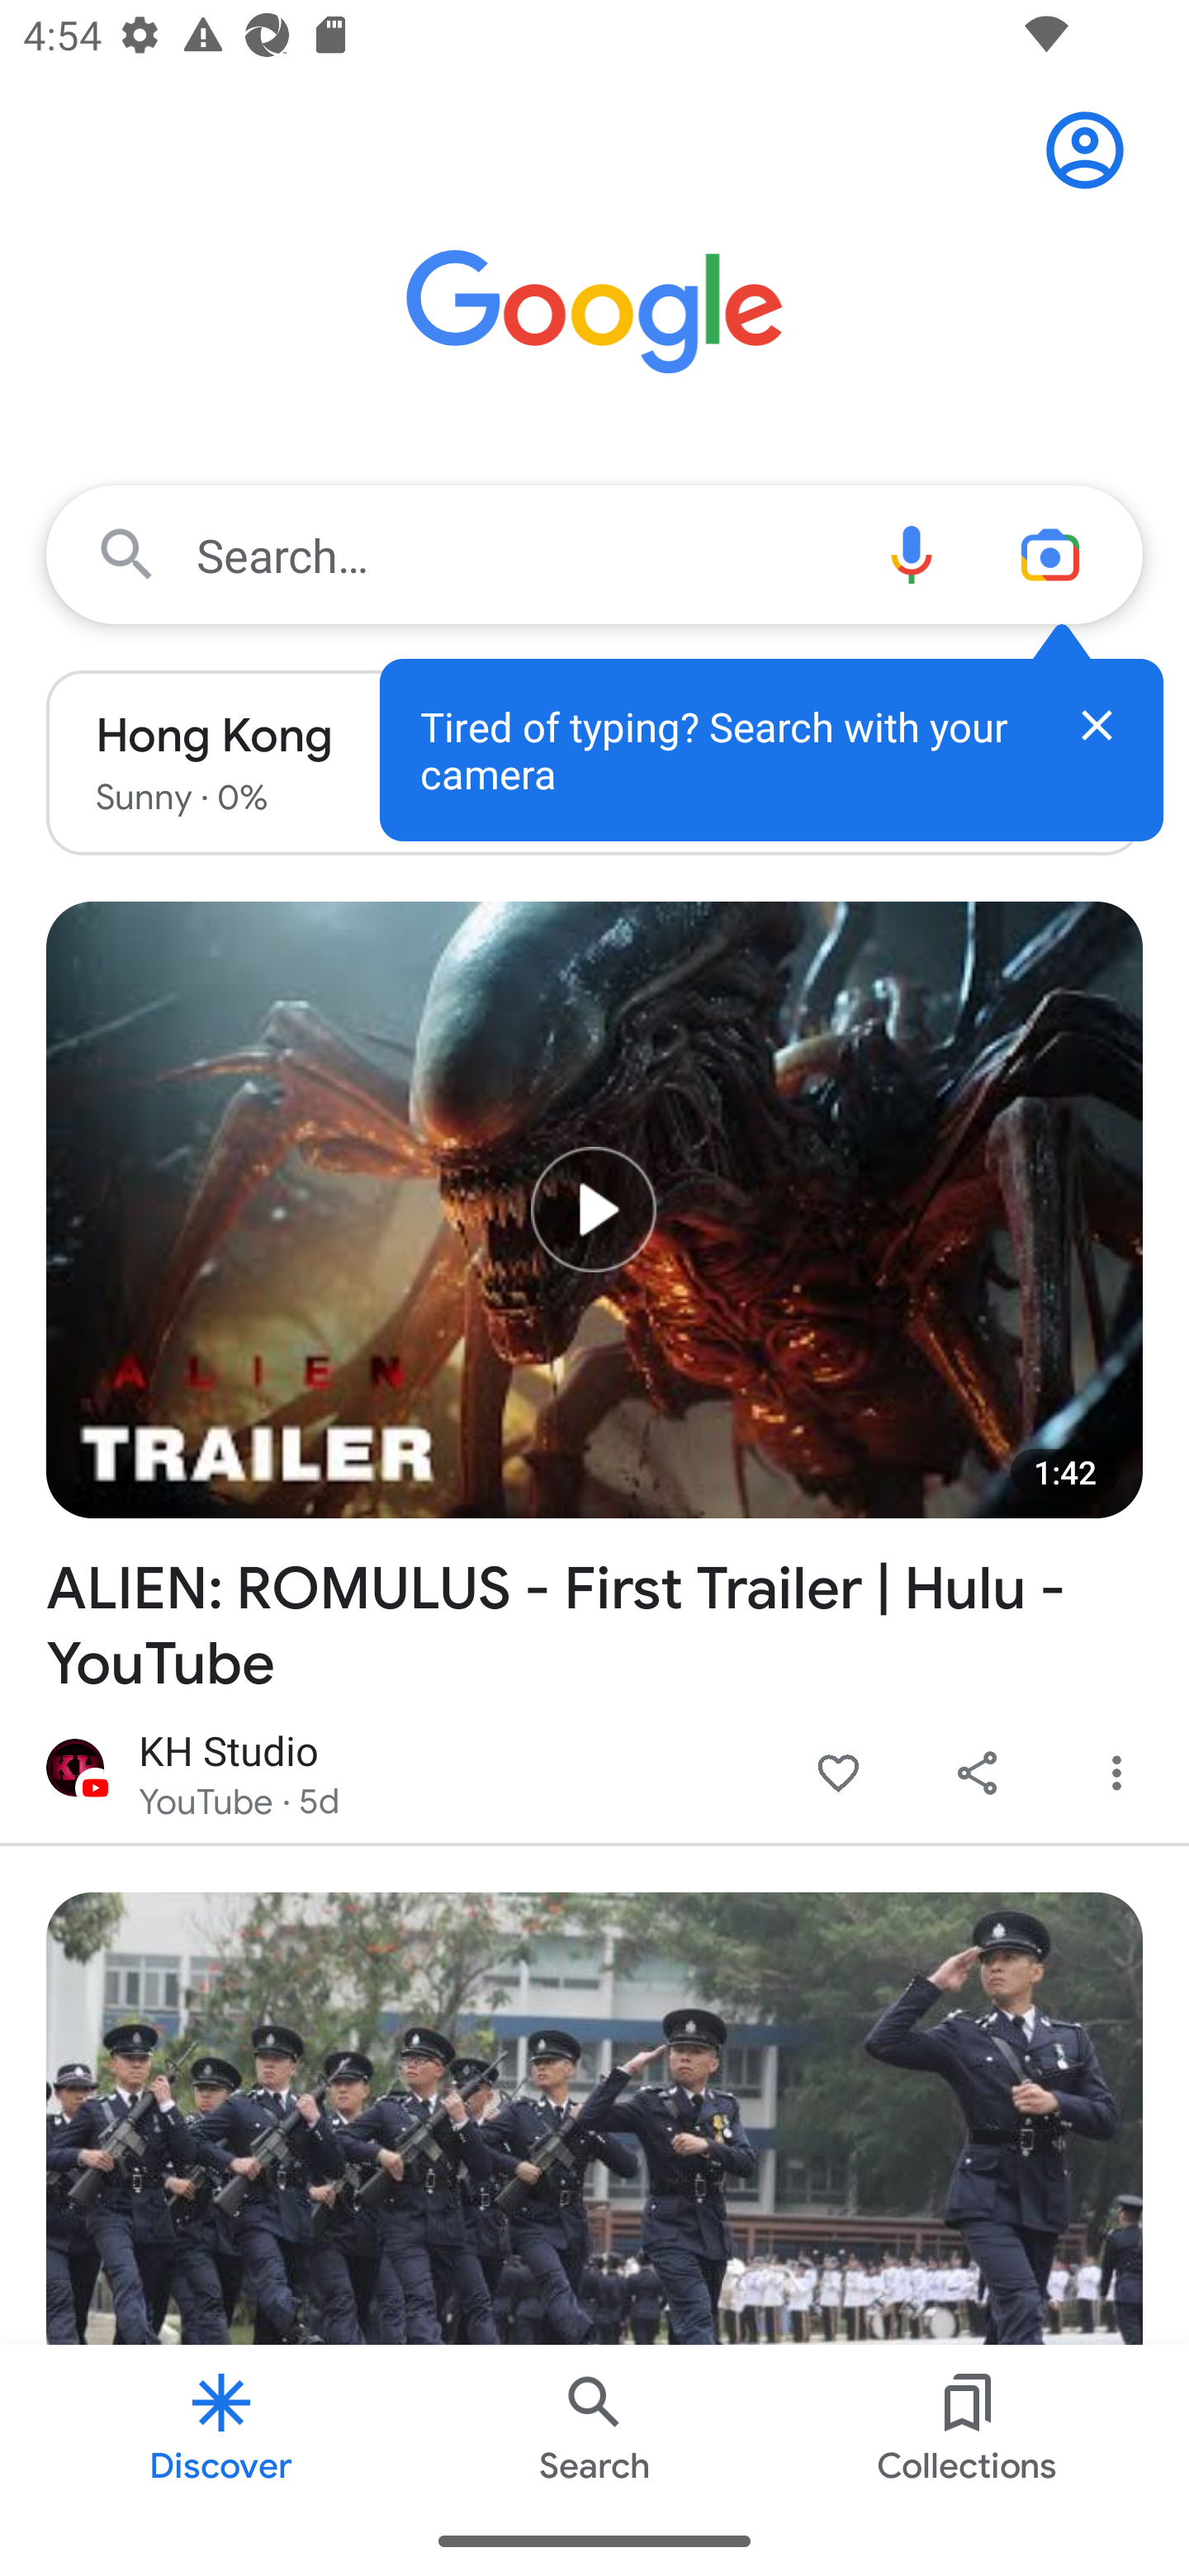 The width and height of the screenshot is (1189, 2576). Describe the element at coordinates (1116, 1773) in the screenshot. I see `More options` at that location.